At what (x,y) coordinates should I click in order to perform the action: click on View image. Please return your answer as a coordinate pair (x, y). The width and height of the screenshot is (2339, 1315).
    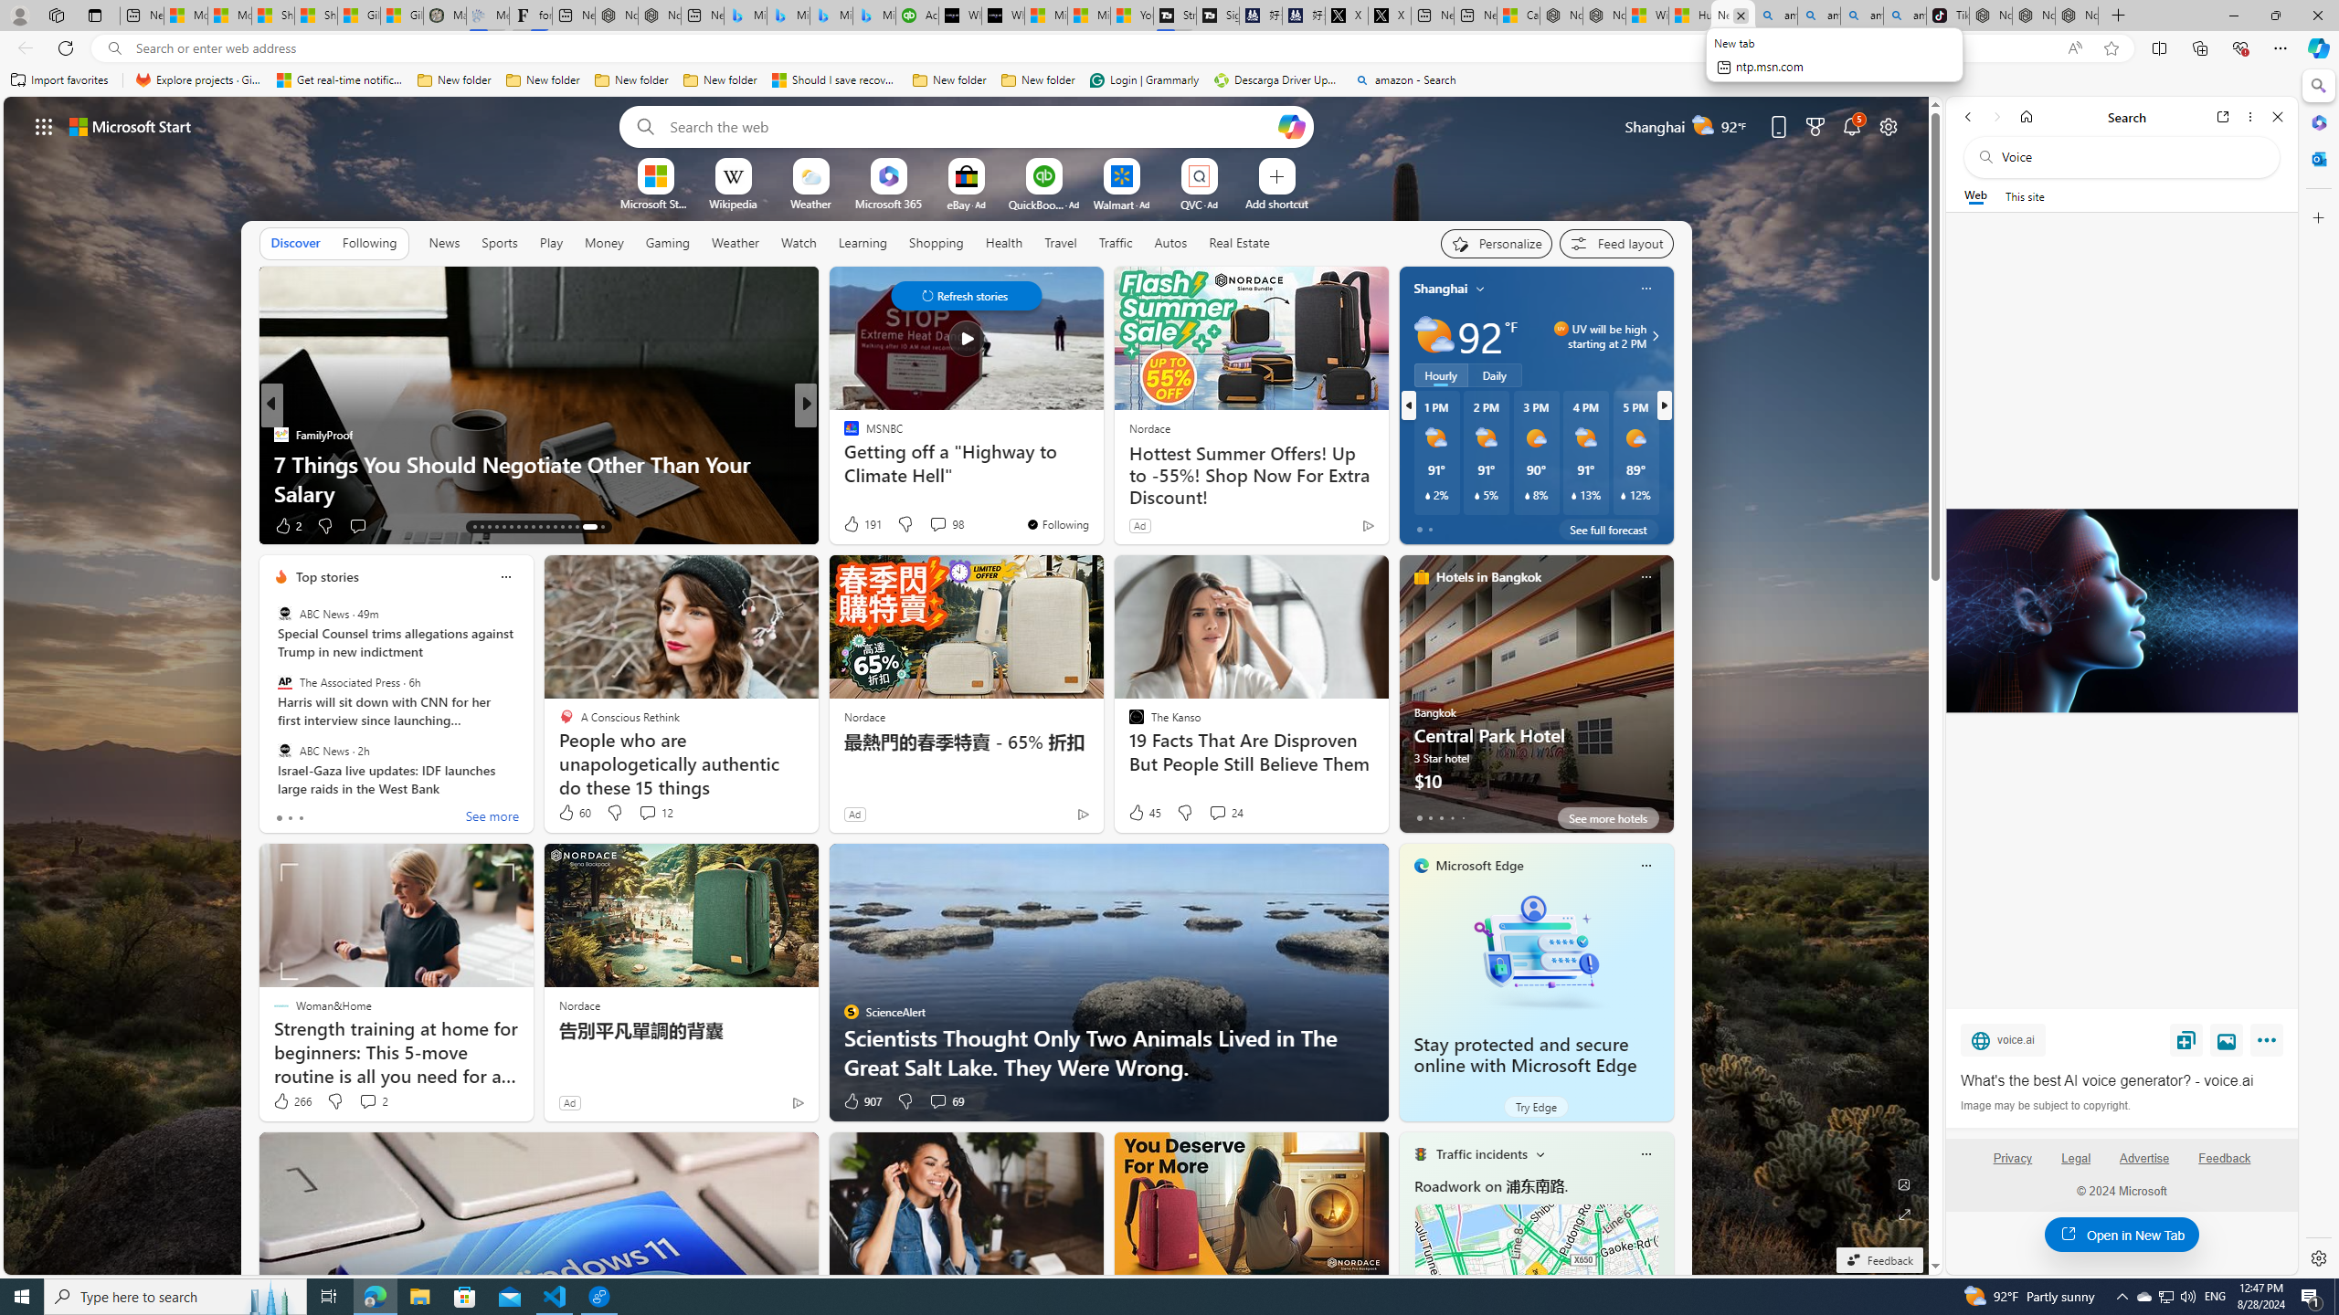
    Looking at the image, I should click on (2227, 1039).